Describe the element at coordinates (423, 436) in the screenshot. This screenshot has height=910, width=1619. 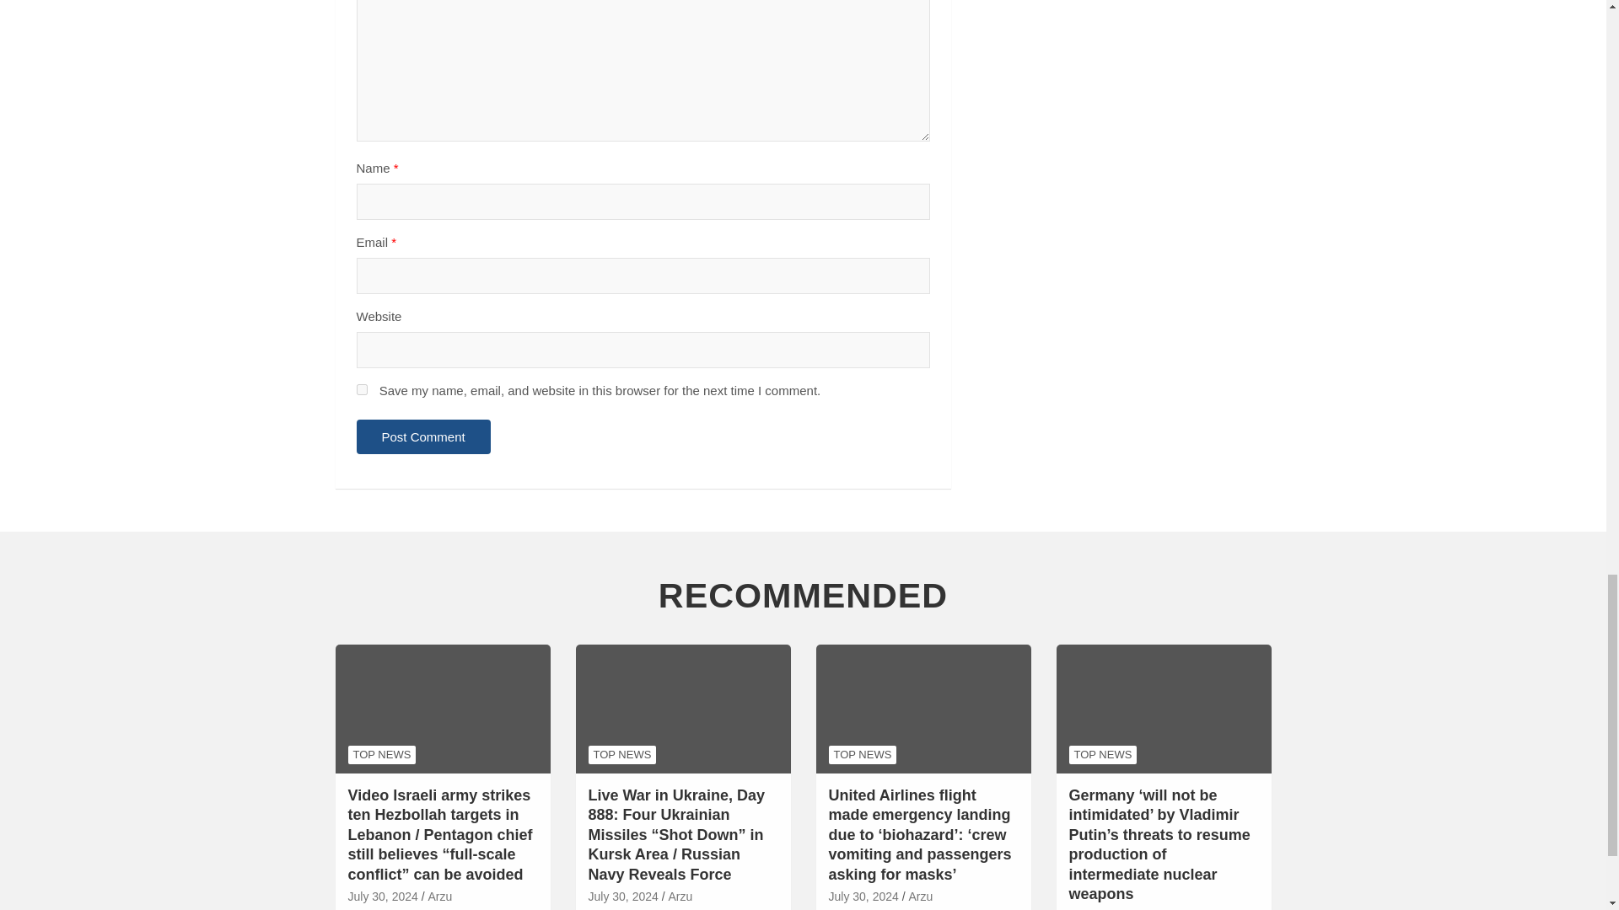
I see `Post Comment` at that location.